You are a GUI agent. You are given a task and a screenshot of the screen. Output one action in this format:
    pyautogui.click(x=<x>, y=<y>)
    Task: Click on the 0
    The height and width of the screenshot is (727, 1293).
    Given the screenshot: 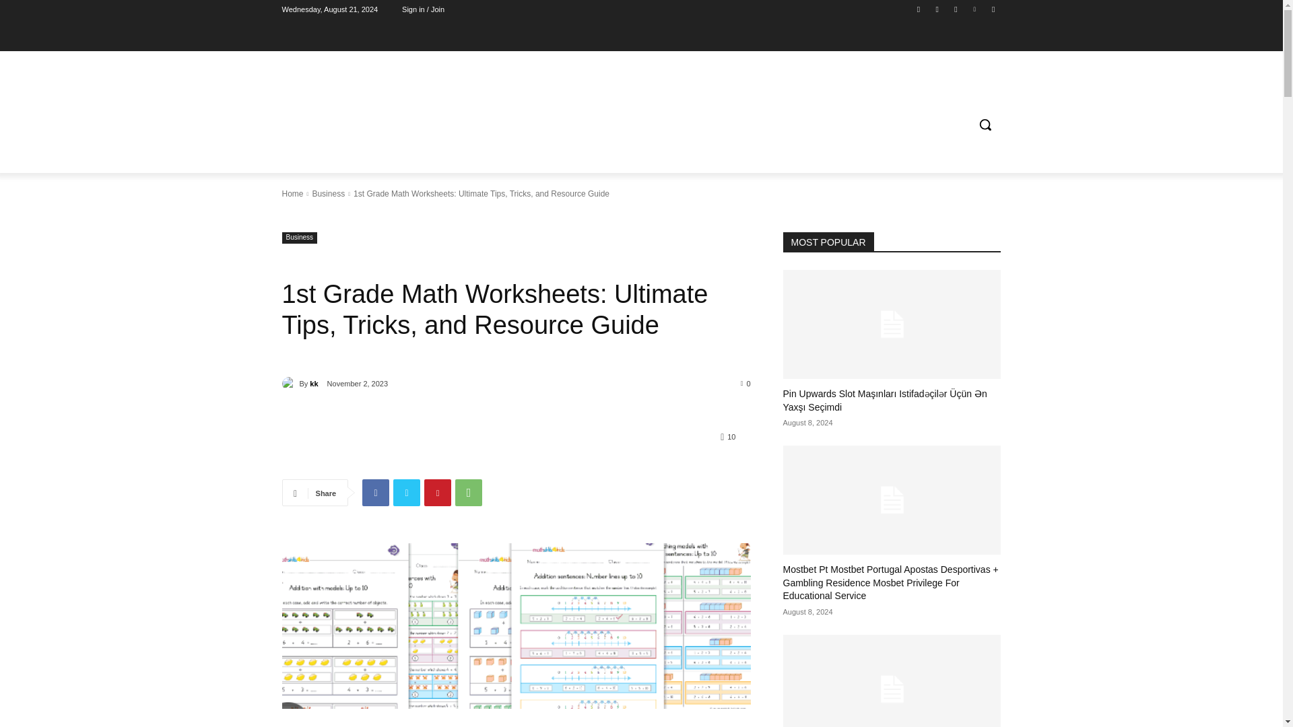 What is the action you would take?
    pyautogui.click(x=746, y=382)
    